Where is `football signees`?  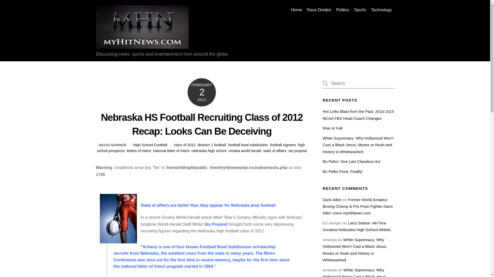 football signees is located at coordinates (283, 145).